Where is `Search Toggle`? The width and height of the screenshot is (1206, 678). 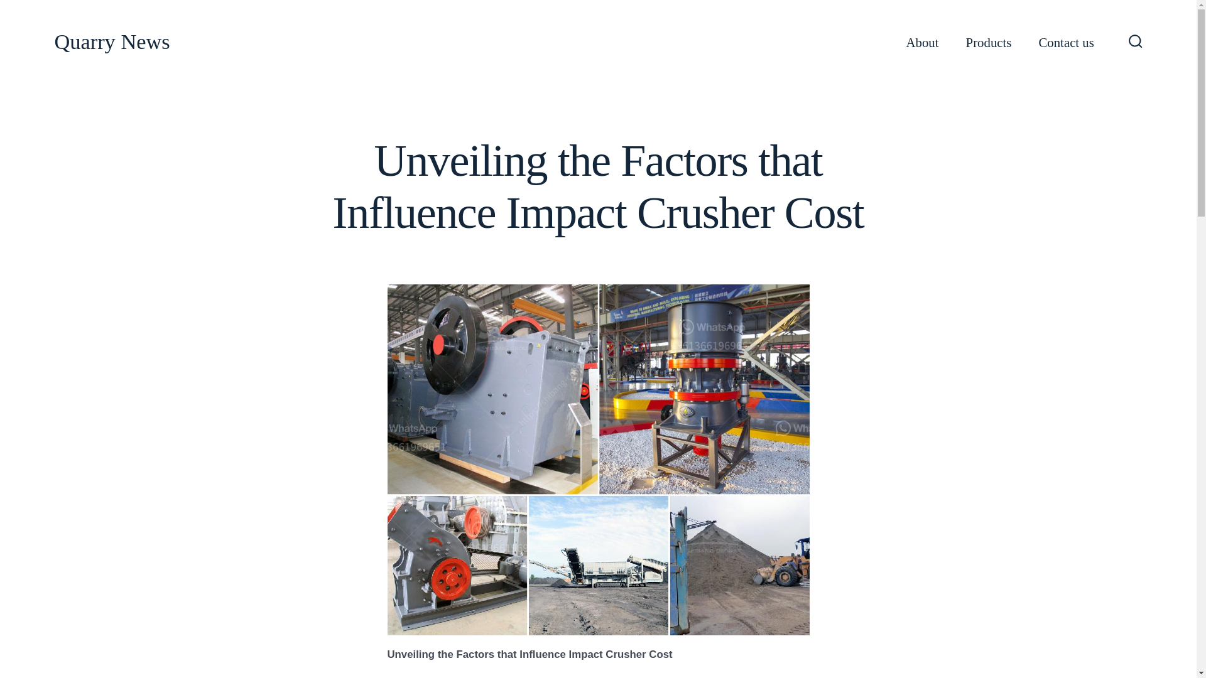 Search Toggle is located at coordinates (1136, 42).